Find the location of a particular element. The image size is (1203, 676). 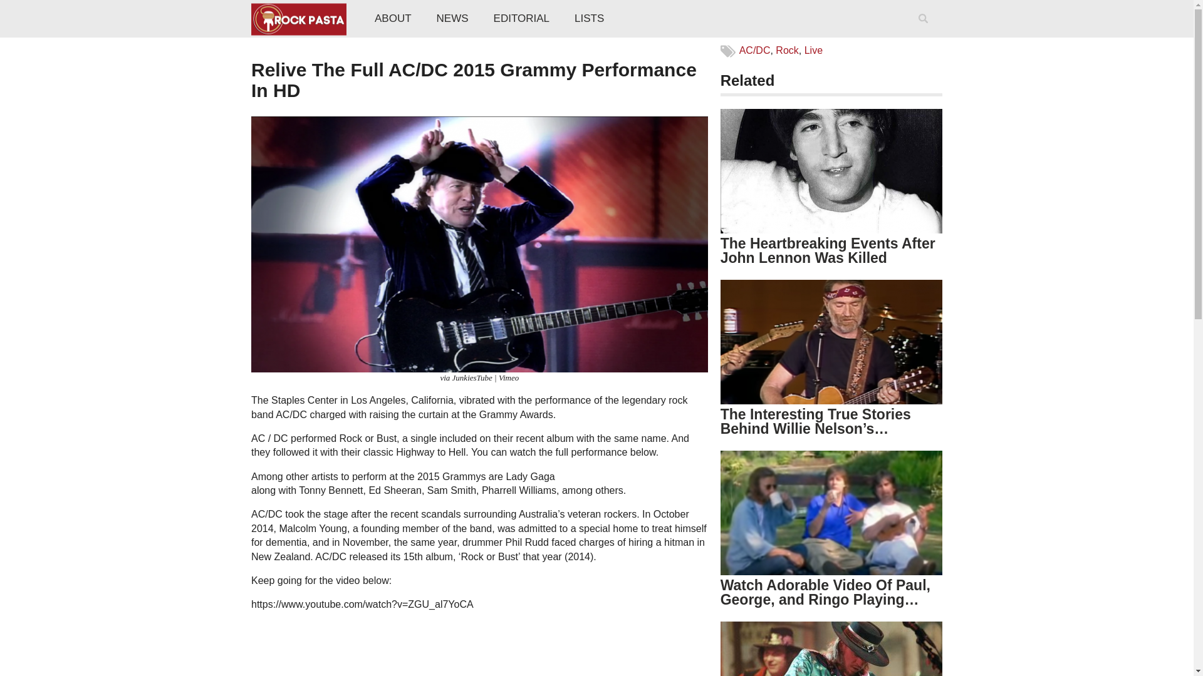

The Heartbreaking Events After John Lennon Was Killed is located at coordinates (828, 250).